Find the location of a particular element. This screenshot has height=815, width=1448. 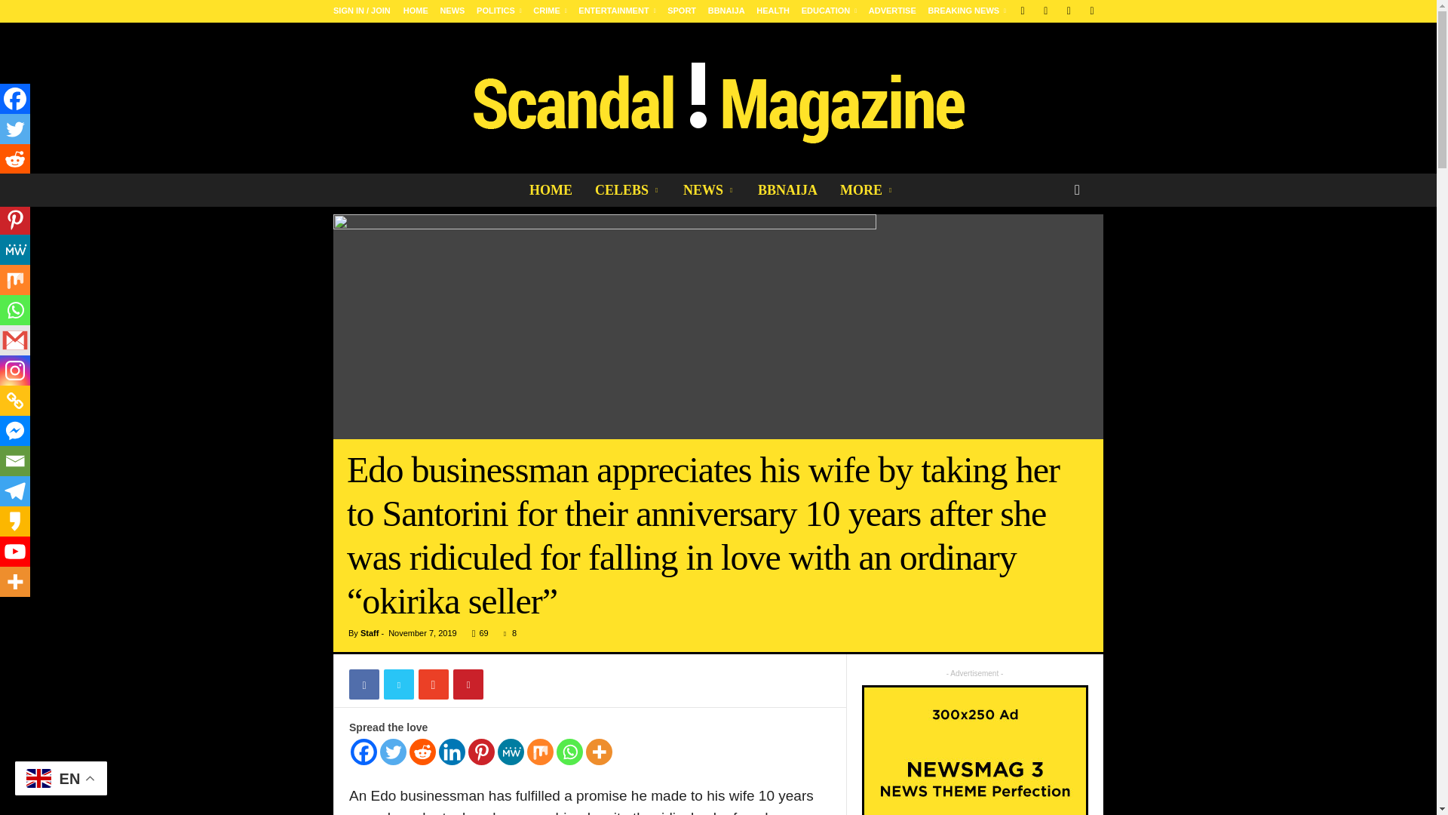

CRIME is located at coordinates (549, 11).